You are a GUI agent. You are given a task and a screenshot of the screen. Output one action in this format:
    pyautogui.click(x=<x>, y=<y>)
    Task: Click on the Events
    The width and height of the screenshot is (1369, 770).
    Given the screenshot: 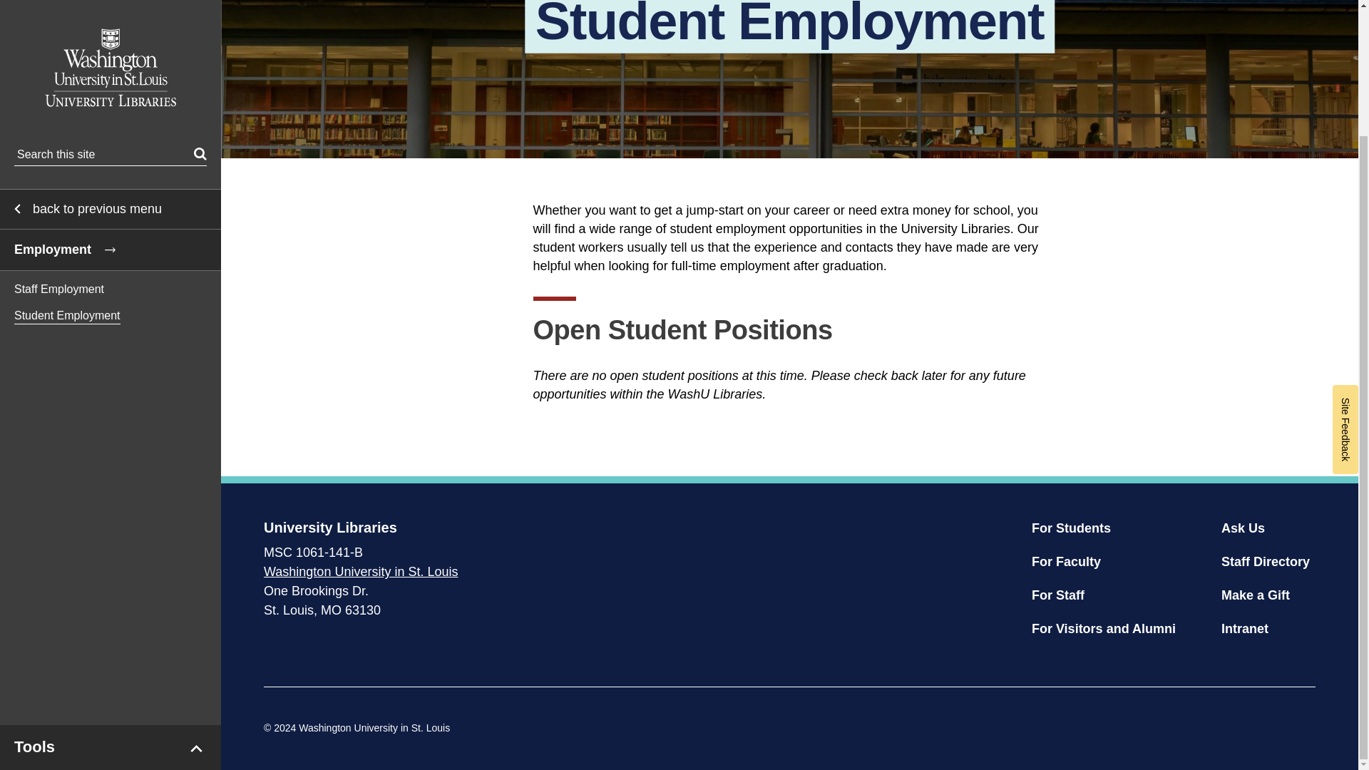 What is the action you would take?
    pyautogui.click(x=110, y=344)
    